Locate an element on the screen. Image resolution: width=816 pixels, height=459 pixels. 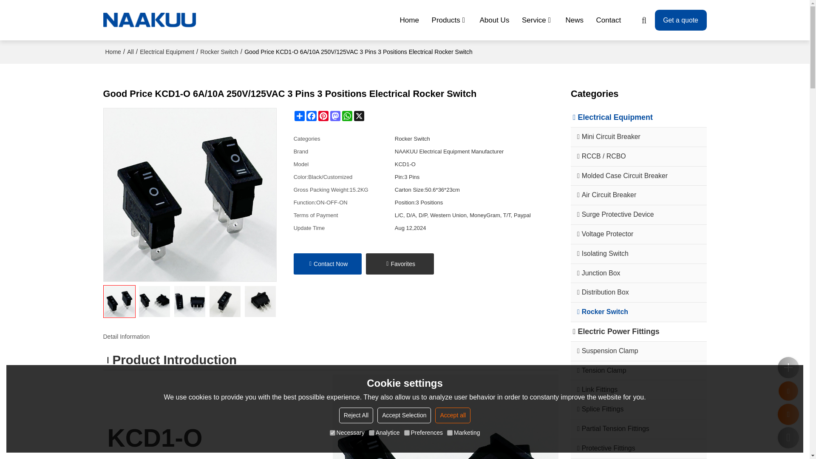
Products is located at coordinates (450, 20).